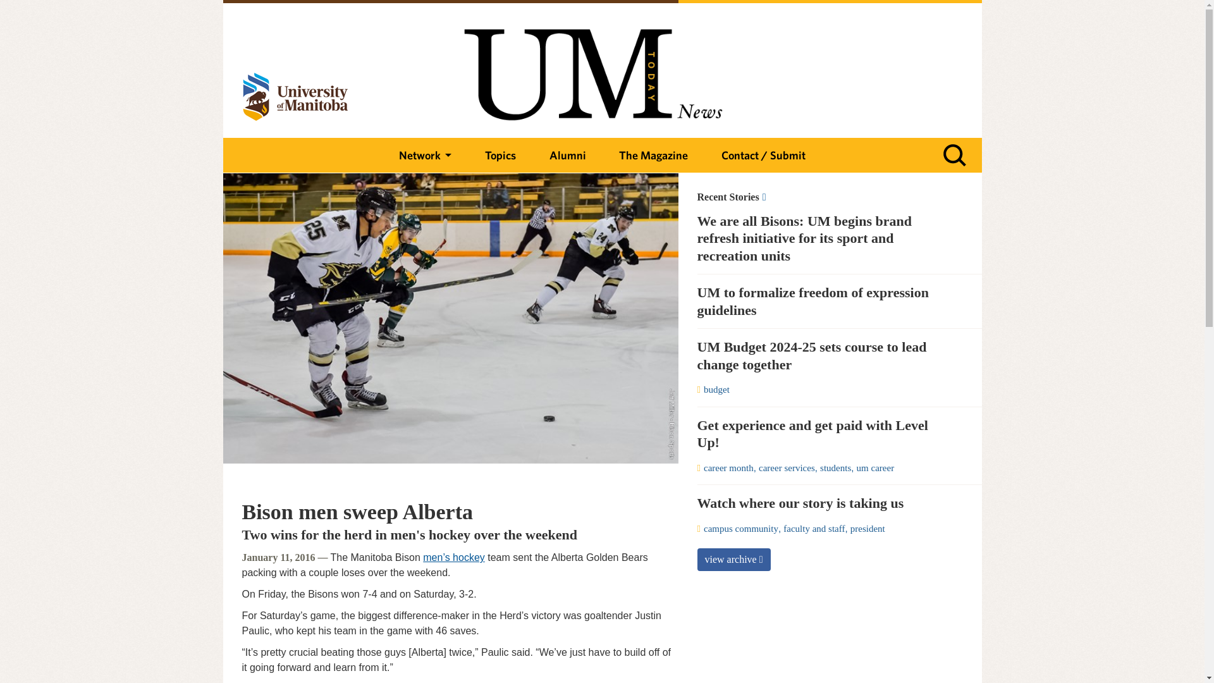  What do you see at coordinates (823, 434) in the screenshot?
I see `Get experience and get paid with Level Up!` at bounding box center [823, 434].